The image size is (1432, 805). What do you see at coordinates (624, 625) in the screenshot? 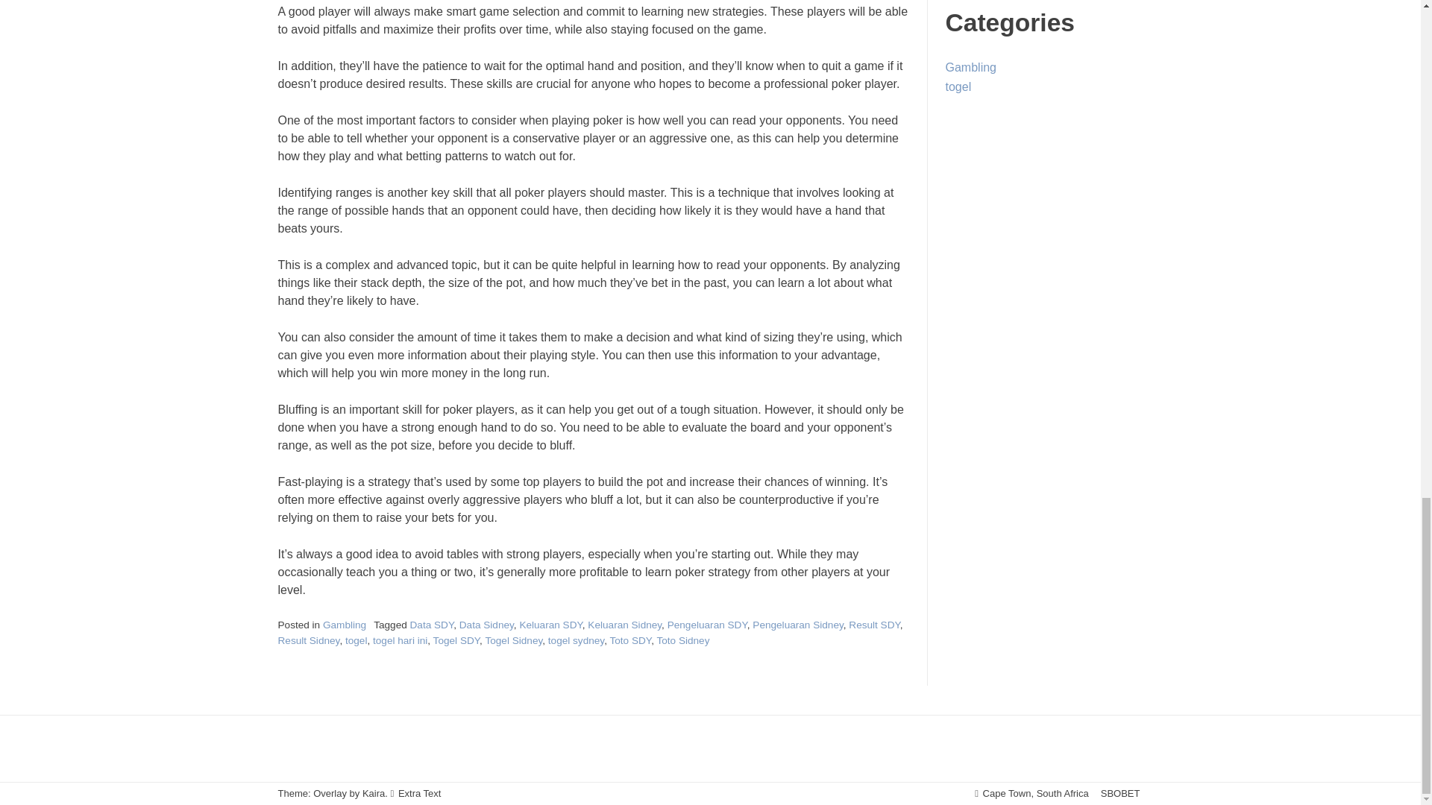
I see `Keluaran Sidney` at bounding box center [624, 625].